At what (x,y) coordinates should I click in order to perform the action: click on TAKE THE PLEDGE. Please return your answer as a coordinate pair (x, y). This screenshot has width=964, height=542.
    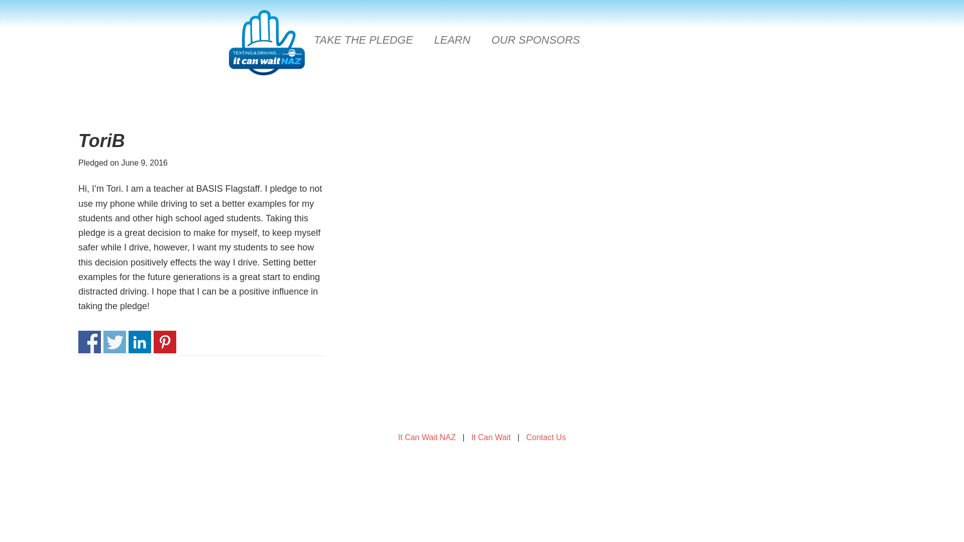
    Looking at the image, I should click on (364, 40).